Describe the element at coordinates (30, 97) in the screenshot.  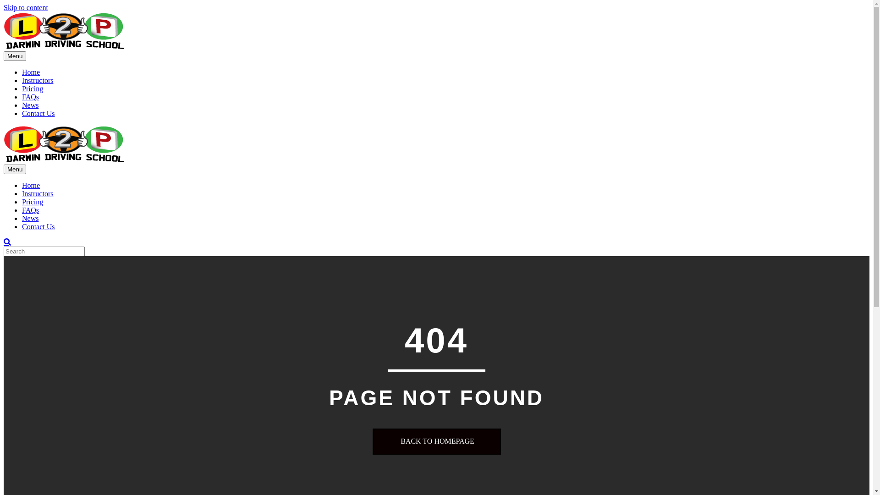
I see `FAQs` at that location.